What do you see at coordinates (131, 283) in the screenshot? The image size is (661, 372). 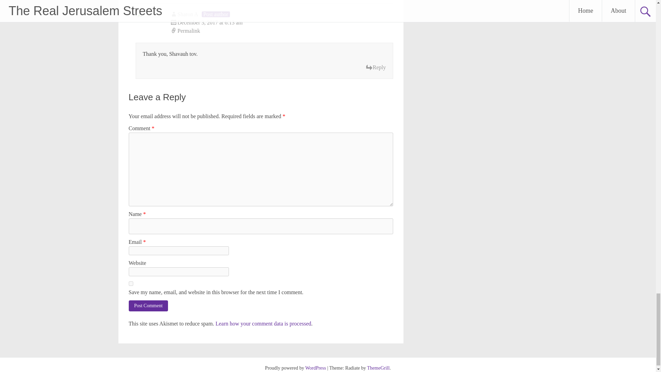 I see `yes` at bounding box center [131, 283].